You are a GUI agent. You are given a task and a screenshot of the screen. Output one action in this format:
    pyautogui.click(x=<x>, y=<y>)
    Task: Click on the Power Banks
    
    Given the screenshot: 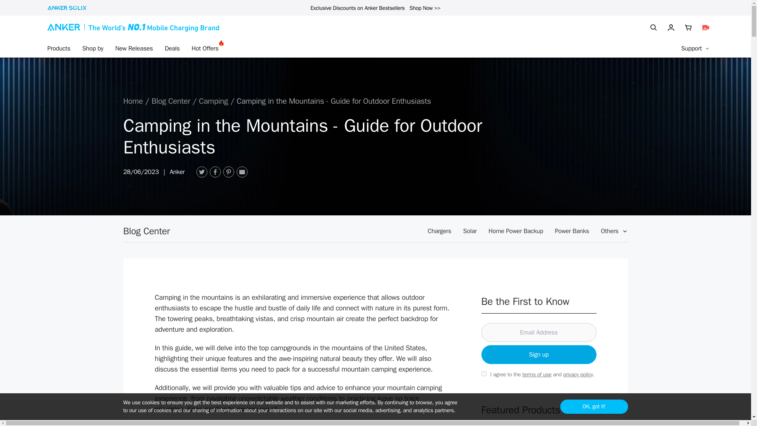 What is the action you would take?
    pyautogui.click(x=572, y=231)
    